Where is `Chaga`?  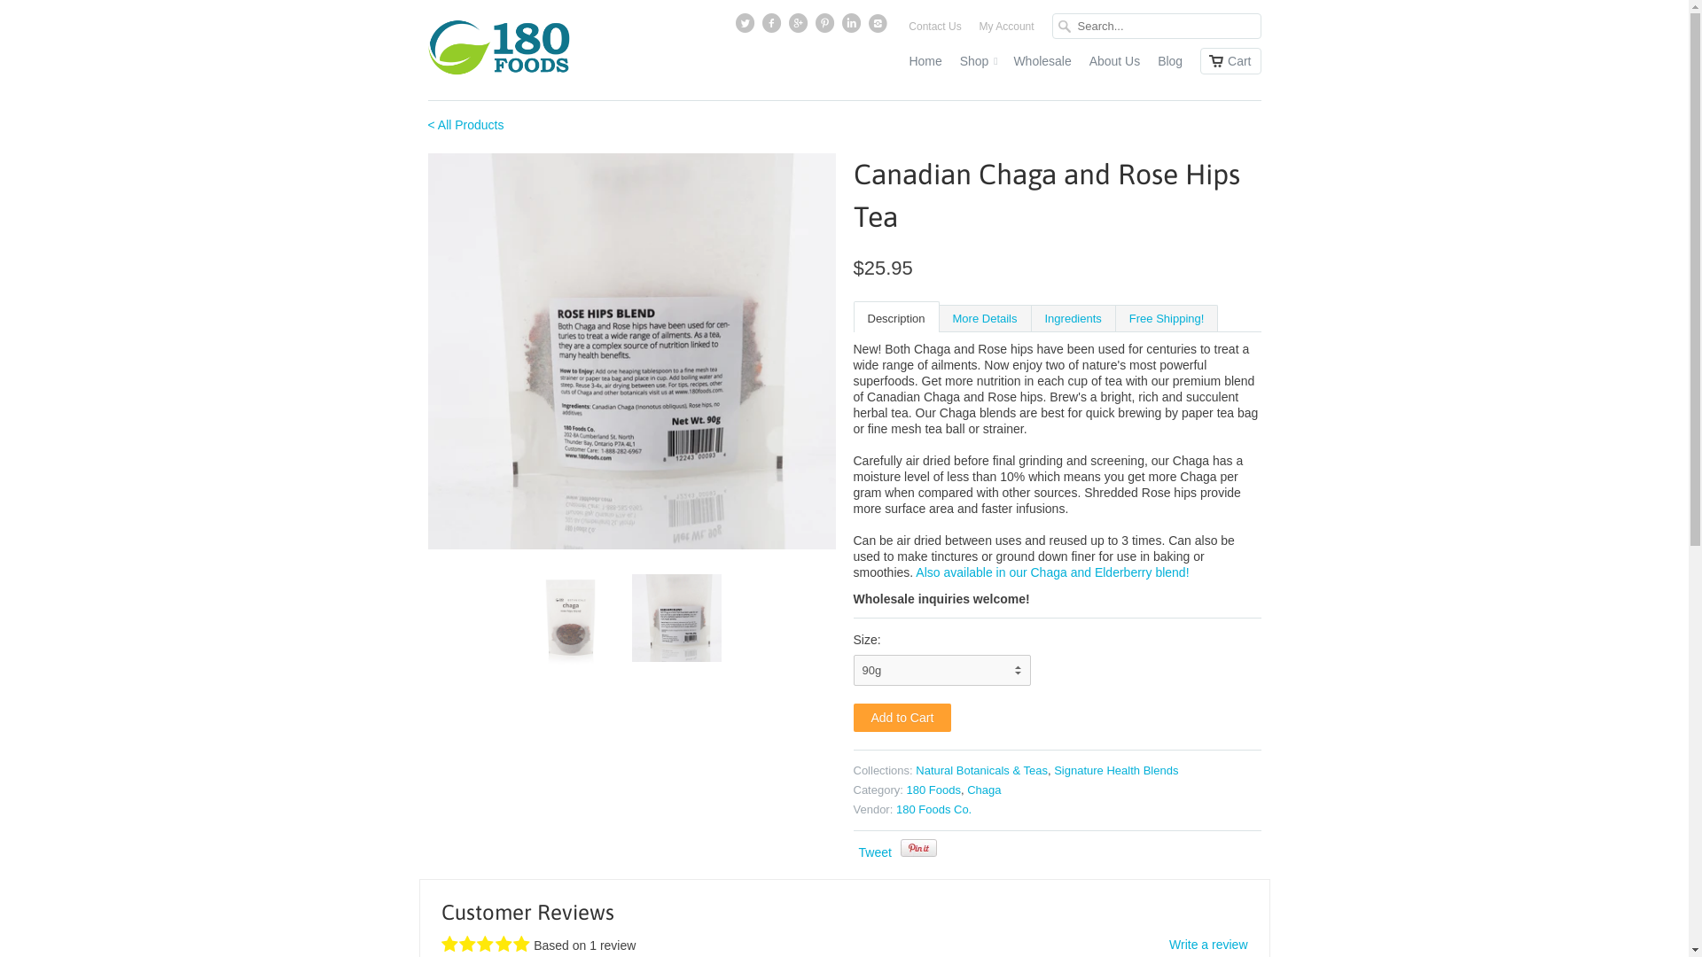
Chaga is located at coordinates (984, 790).